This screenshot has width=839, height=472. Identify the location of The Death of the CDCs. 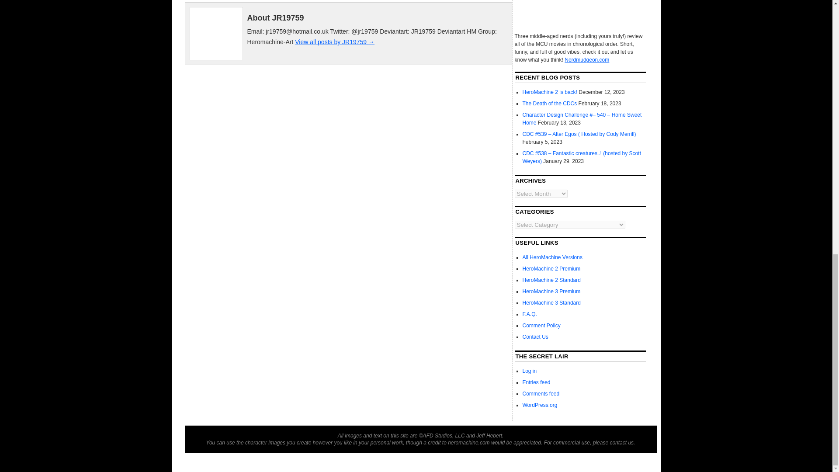
(550, 104).